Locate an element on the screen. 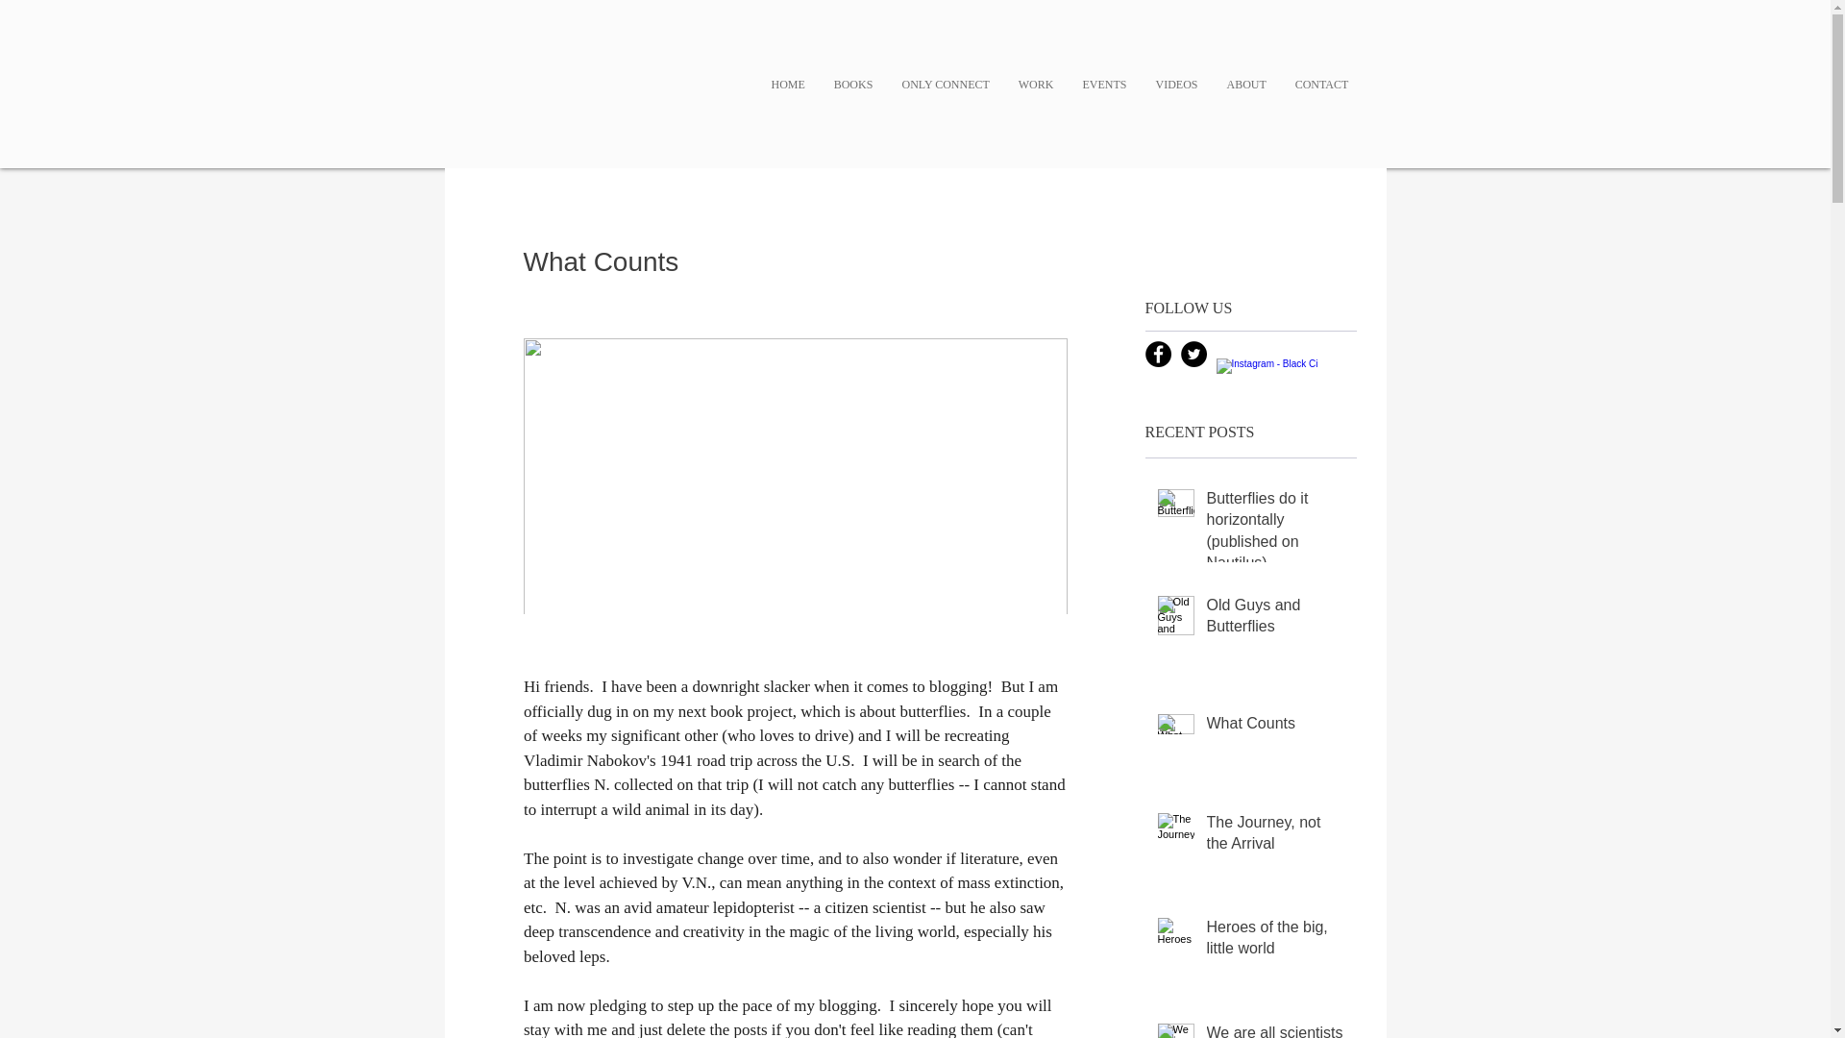 Image resolution: width=1845 pixels, height=1038 pixels. BOOKS is located at coordinates (853, 85).